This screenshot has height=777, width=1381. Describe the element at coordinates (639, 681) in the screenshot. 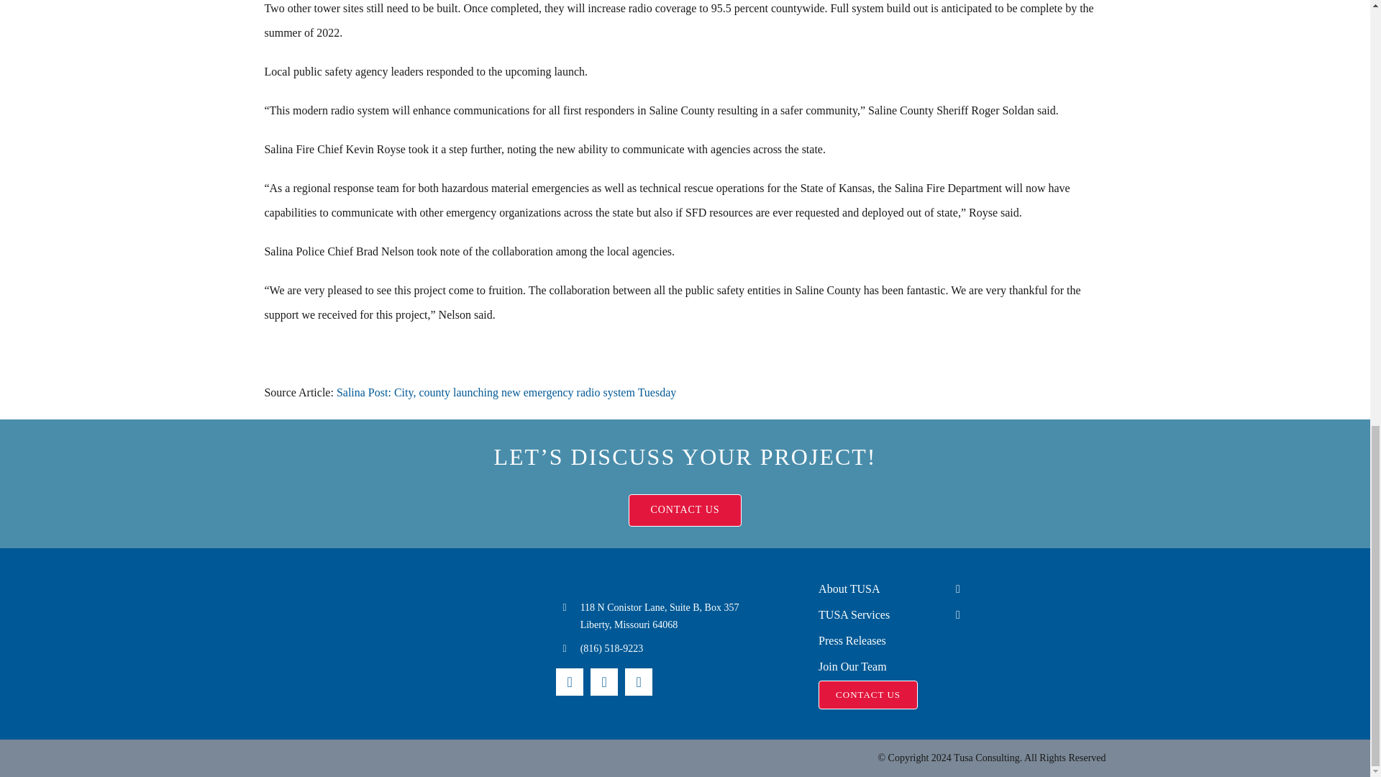

I see `YouTube` at that location.